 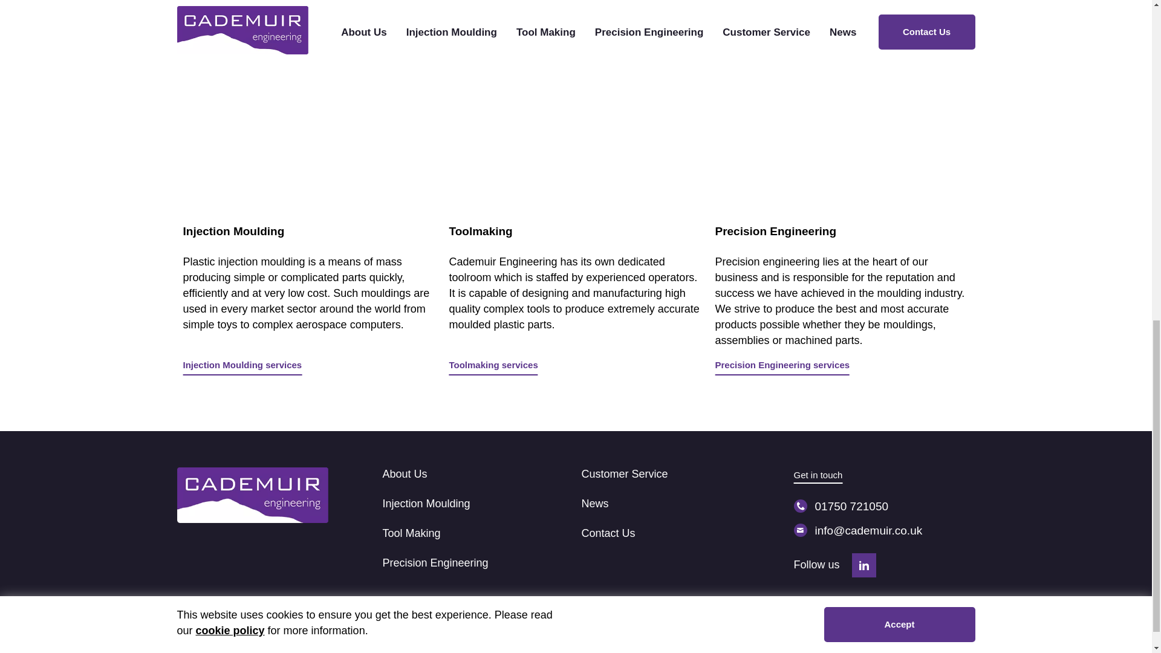 What do you see at coordinates (242, 366) in the screenshot?
I see `Injection Moulding services` at bounding box center [242, 366].